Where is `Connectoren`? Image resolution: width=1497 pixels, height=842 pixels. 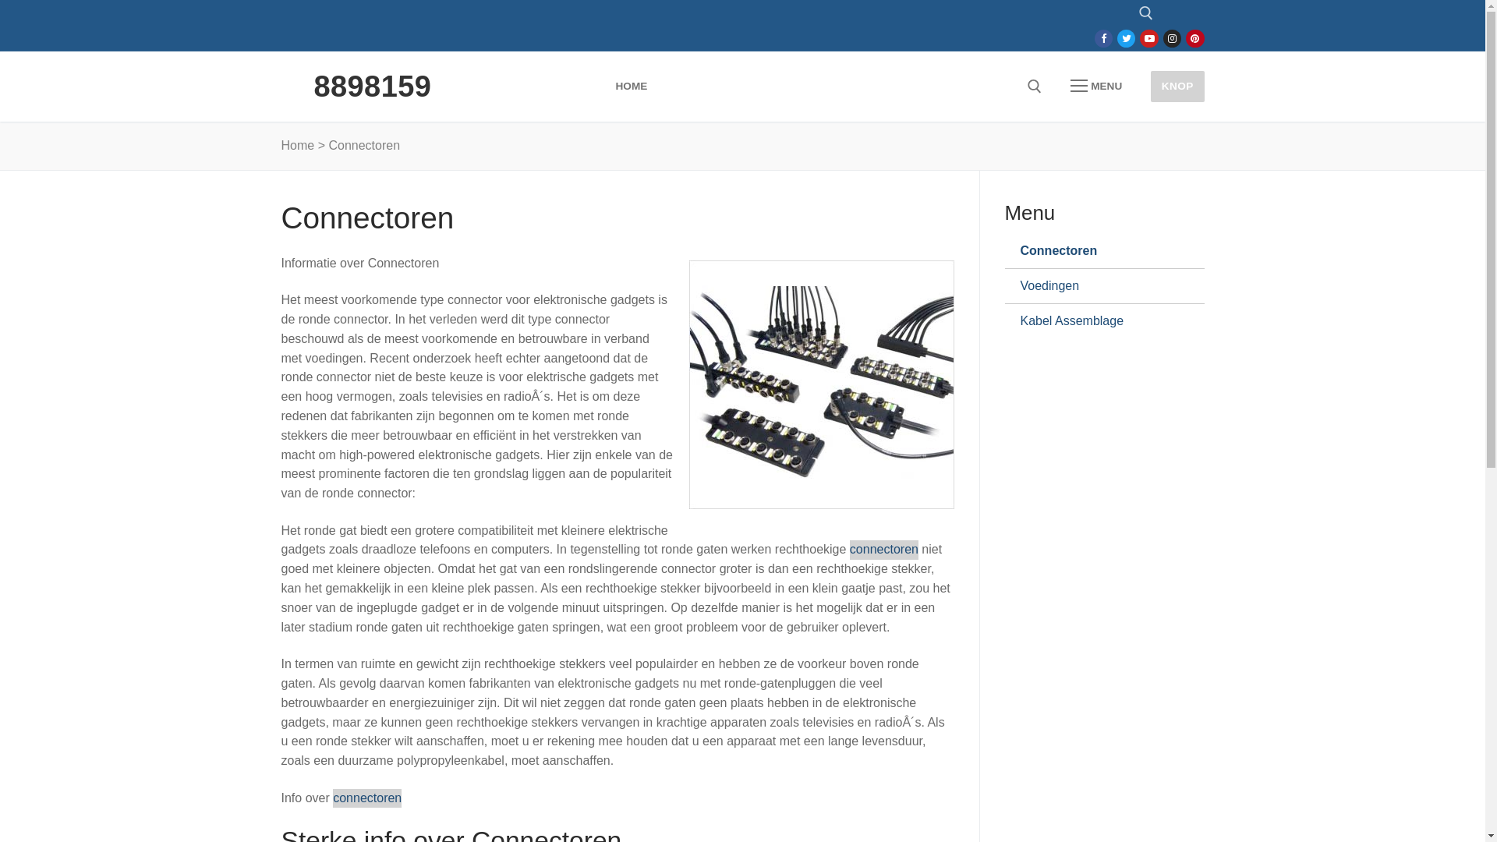
Connectoren is located at coordinates (1098, 251).